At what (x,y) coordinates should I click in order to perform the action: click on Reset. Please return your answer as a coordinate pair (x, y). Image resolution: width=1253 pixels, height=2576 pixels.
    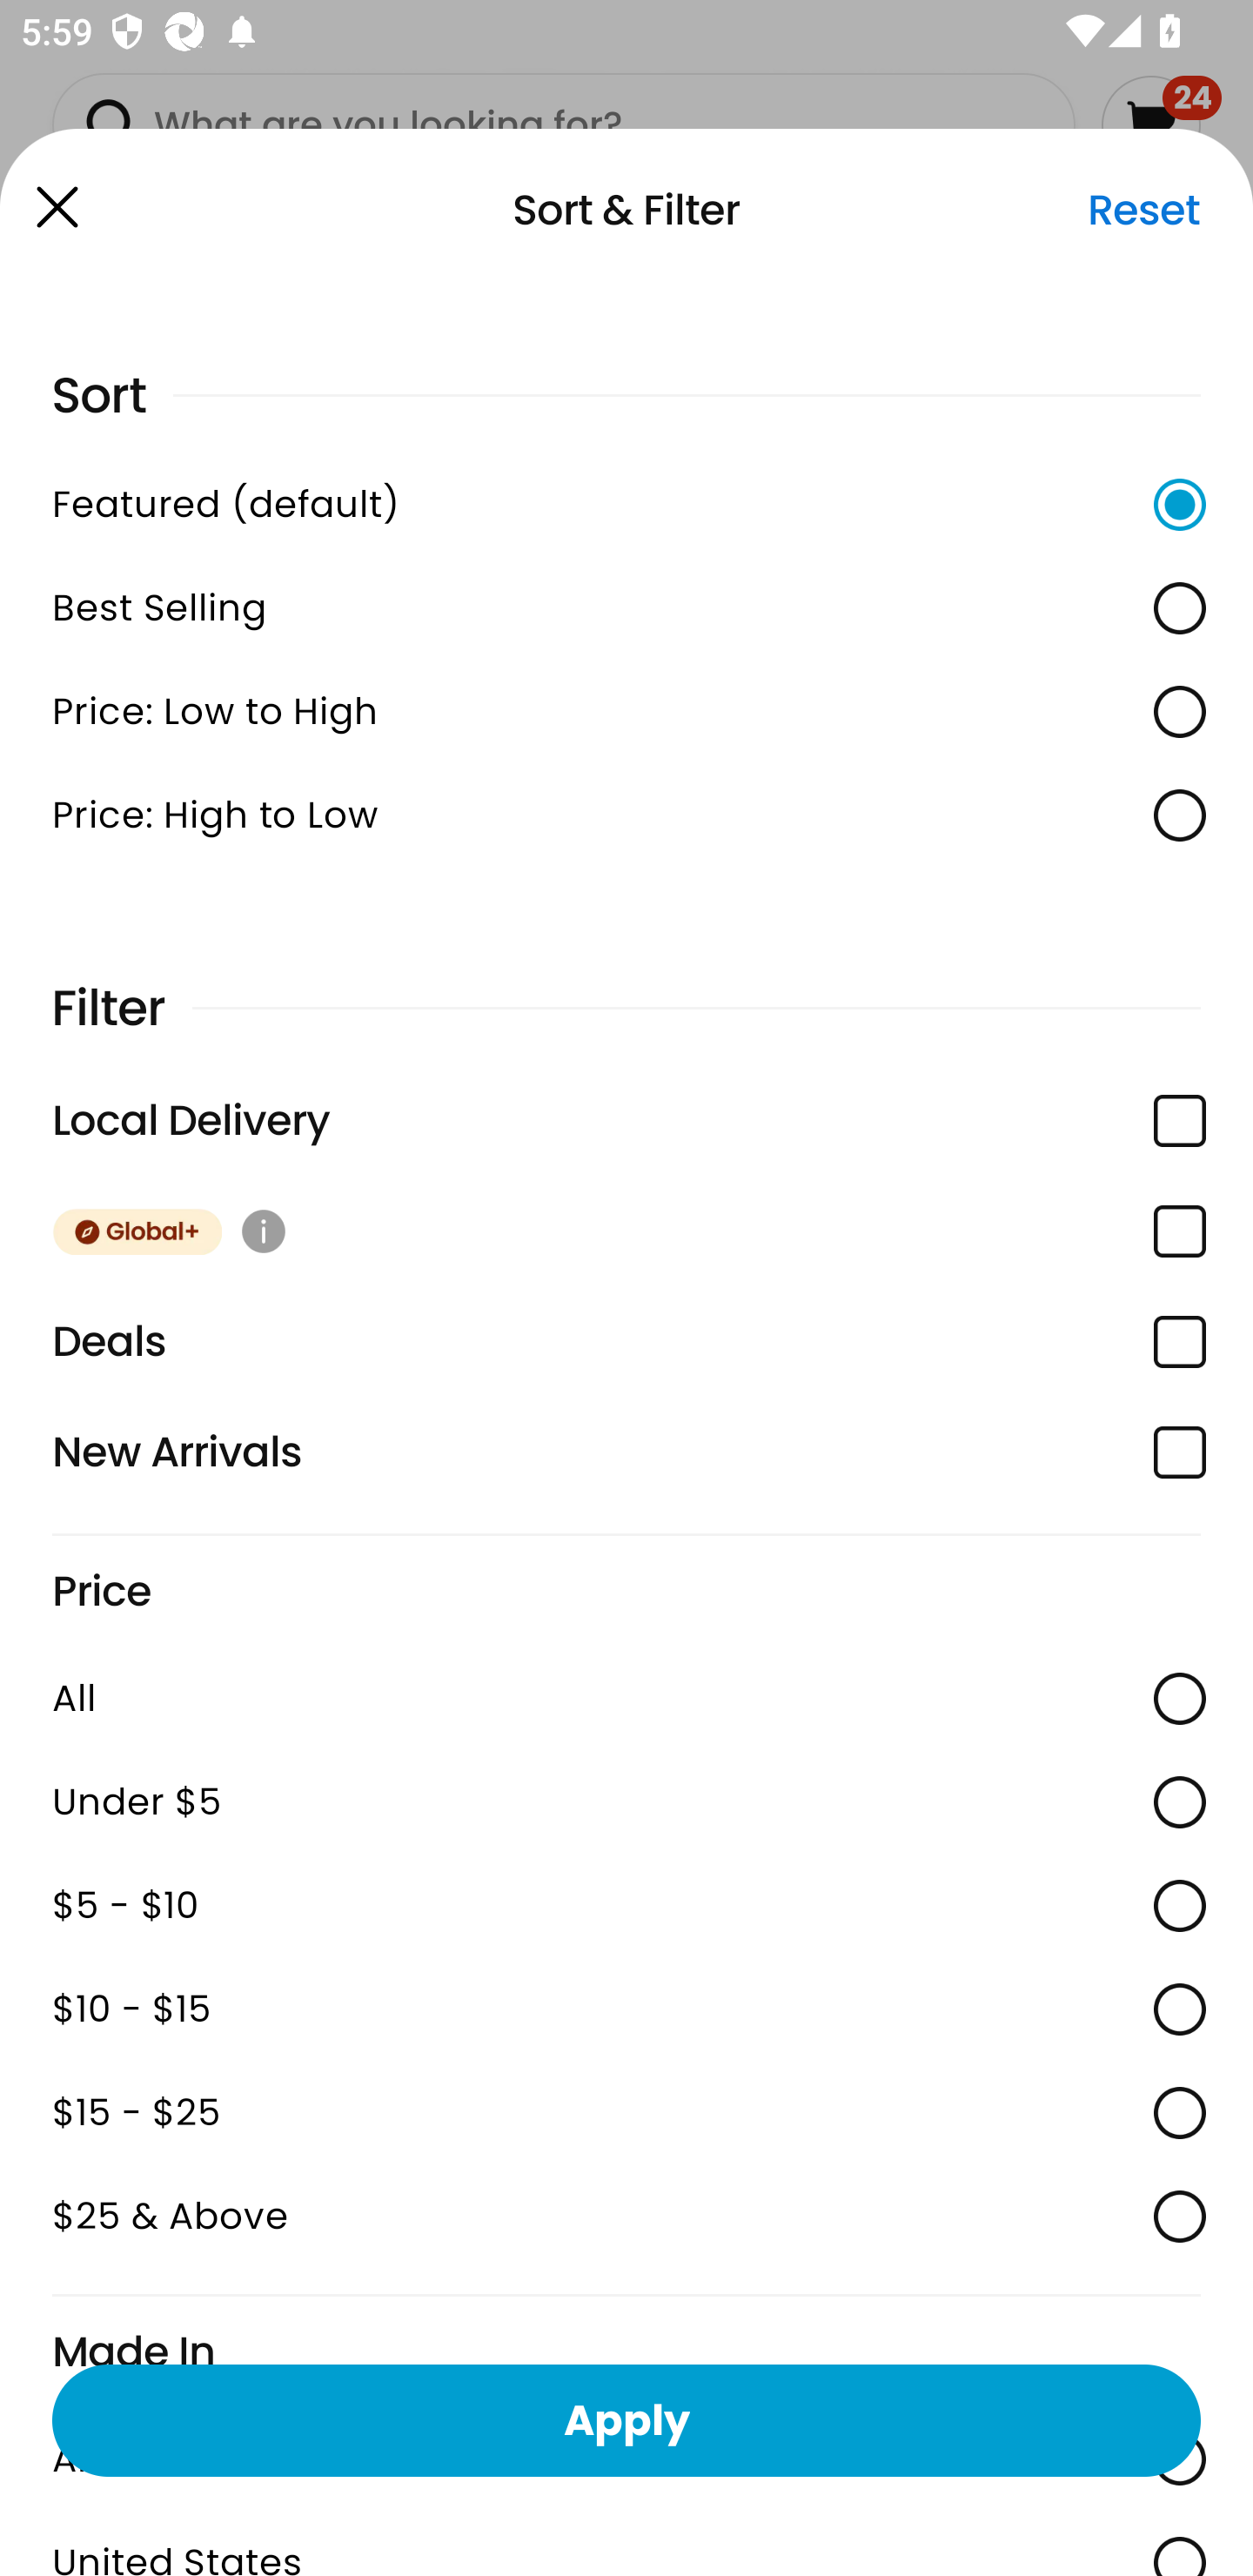
    Looking at the image, I should click on (1143, 210).